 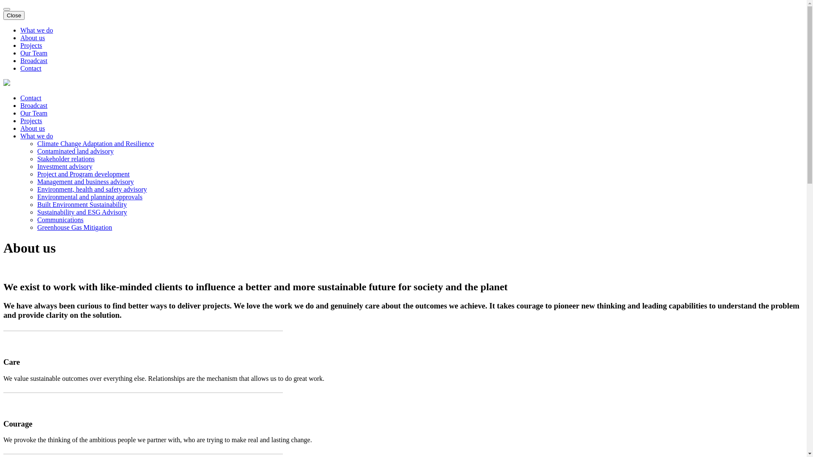 I want to click on Broadcast, so click(x=34, y=61).